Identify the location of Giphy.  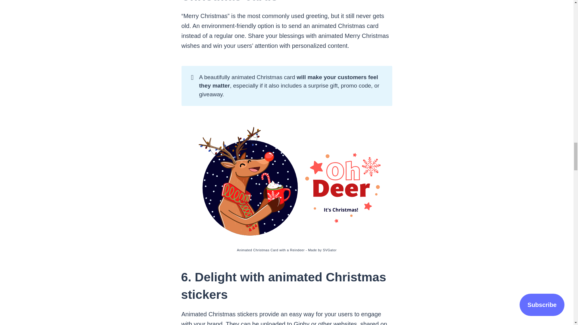
(301, 323).